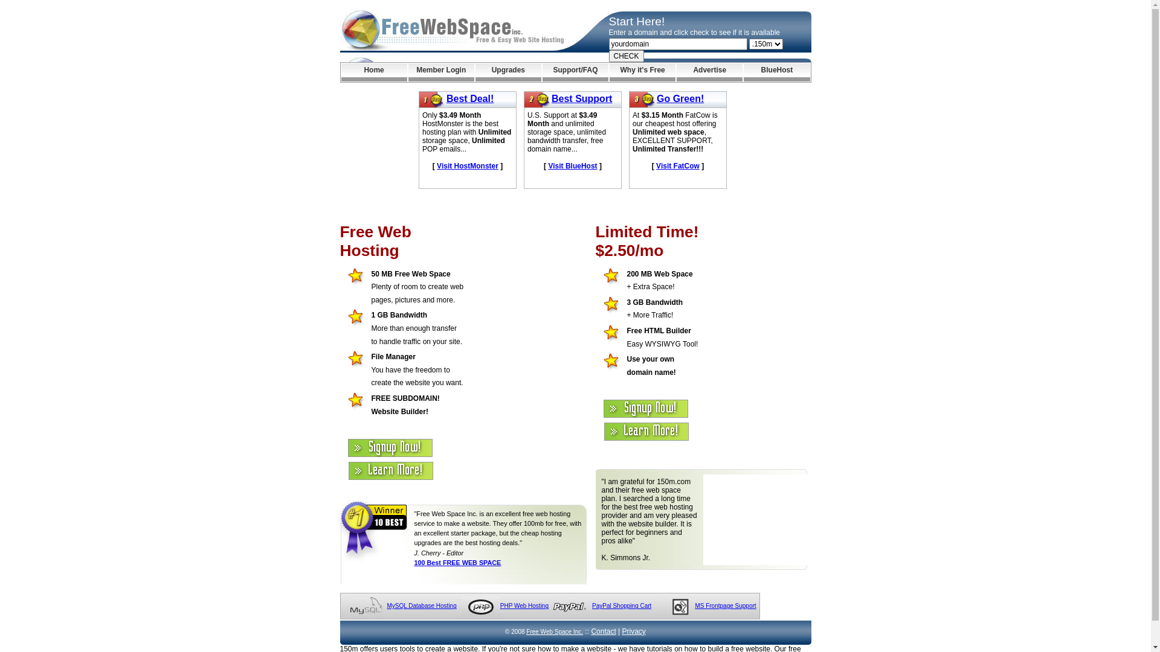 The height and width of the screenshot is (652, 1160). Describe the element at coordinates (603, 631) in the screenshot. I see `Contact` at that location.